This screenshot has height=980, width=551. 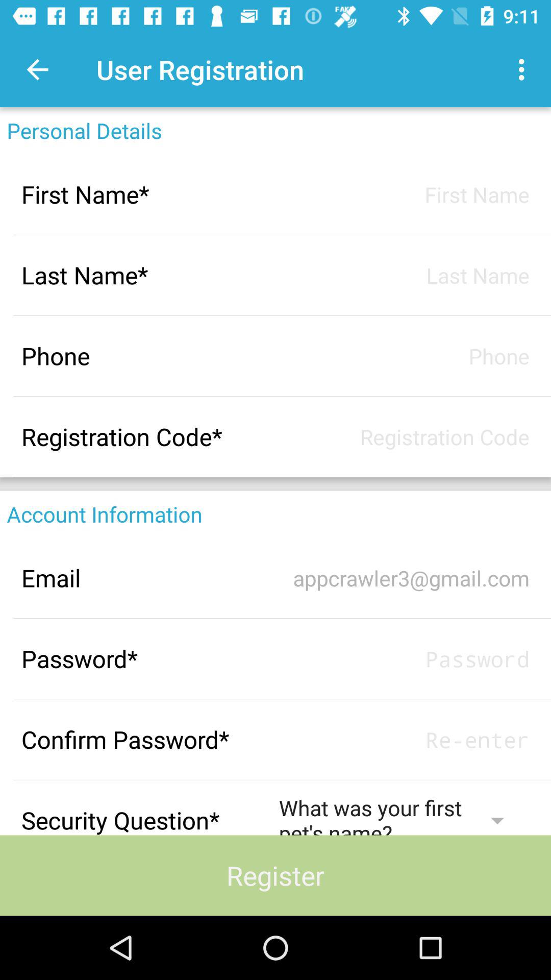 What do you see at coordinates (404, 275) in the screenshot?
I see `enter last name` at bounding box center [404, 275].